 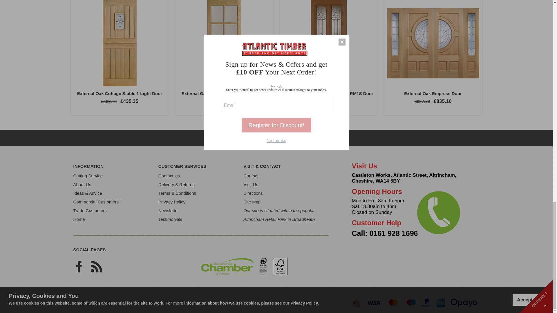 I want to click on Cutting Service, so click(x=88, y=176).